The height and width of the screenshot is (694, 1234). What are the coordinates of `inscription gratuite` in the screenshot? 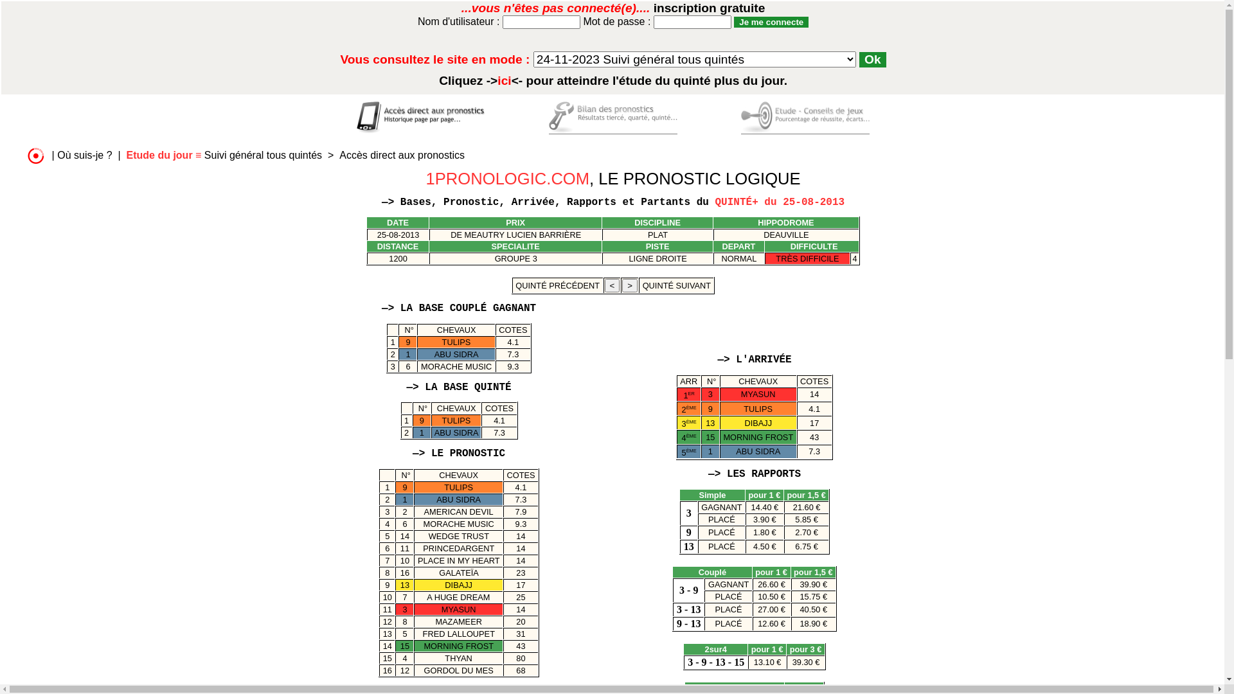 It's located at (710, 8).